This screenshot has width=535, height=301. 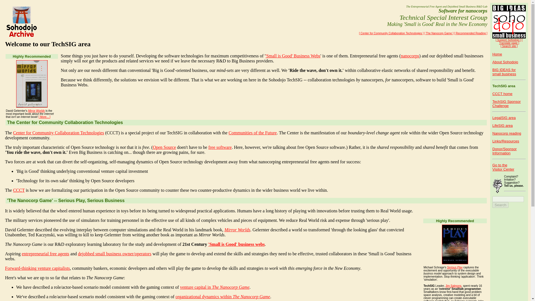 I want to click on Serious Play, so click(x=455, y=267).